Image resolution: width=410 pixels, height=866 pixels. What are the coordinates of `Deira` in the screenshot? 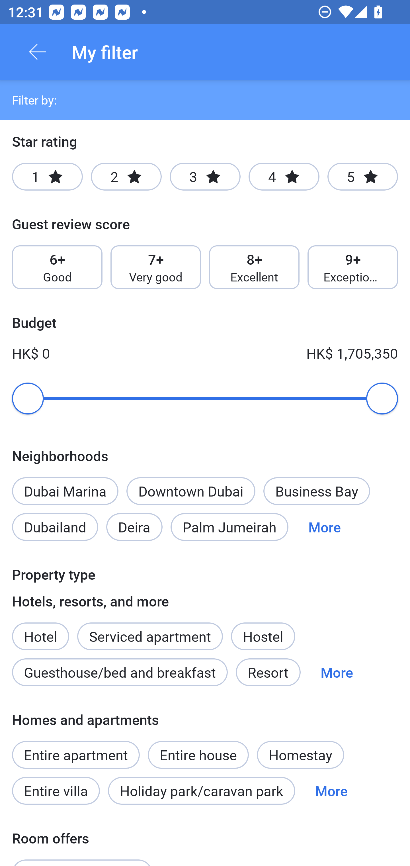 It's located at (134, 527).